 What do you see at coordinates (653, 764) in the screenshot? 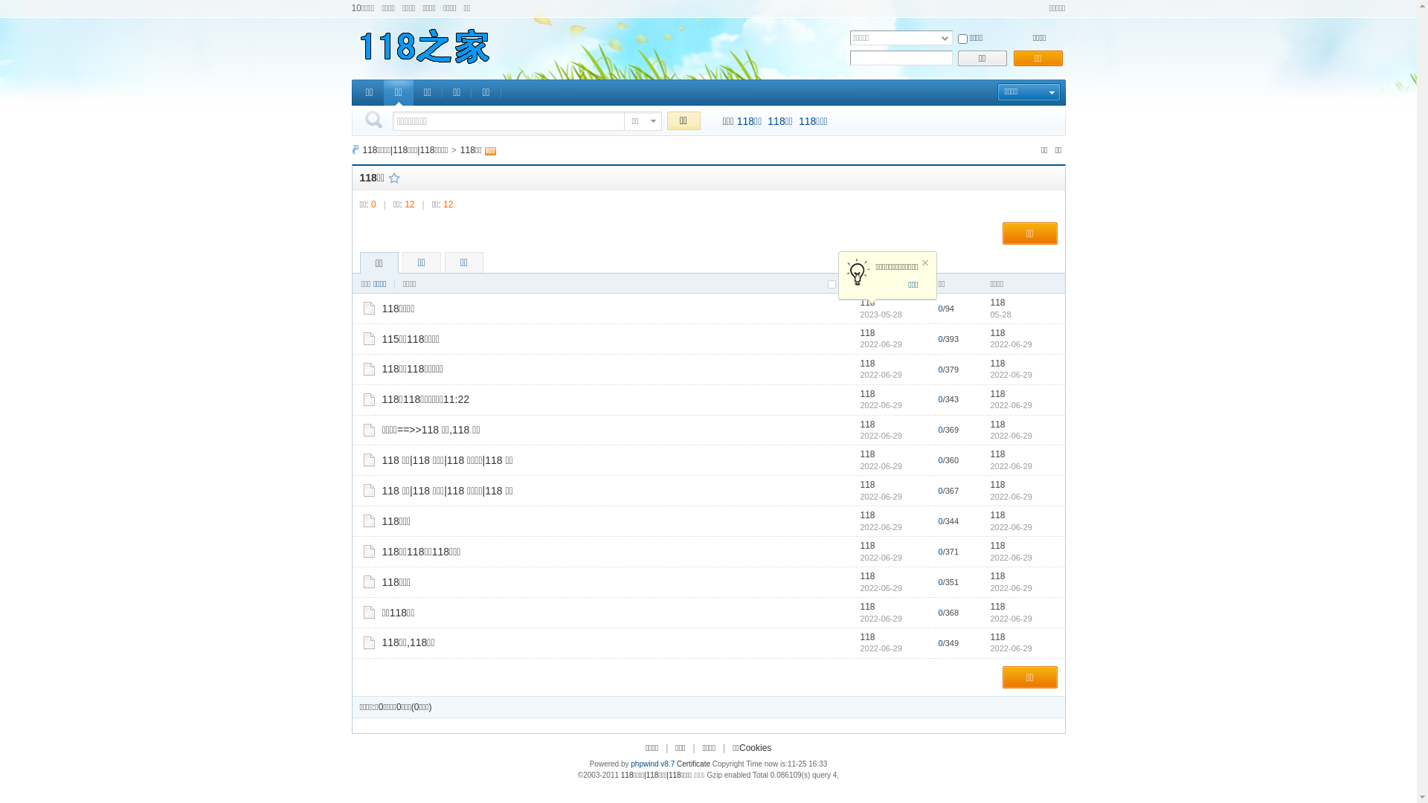
I see `phpwind v8.7` at bounding box center [653, 764].